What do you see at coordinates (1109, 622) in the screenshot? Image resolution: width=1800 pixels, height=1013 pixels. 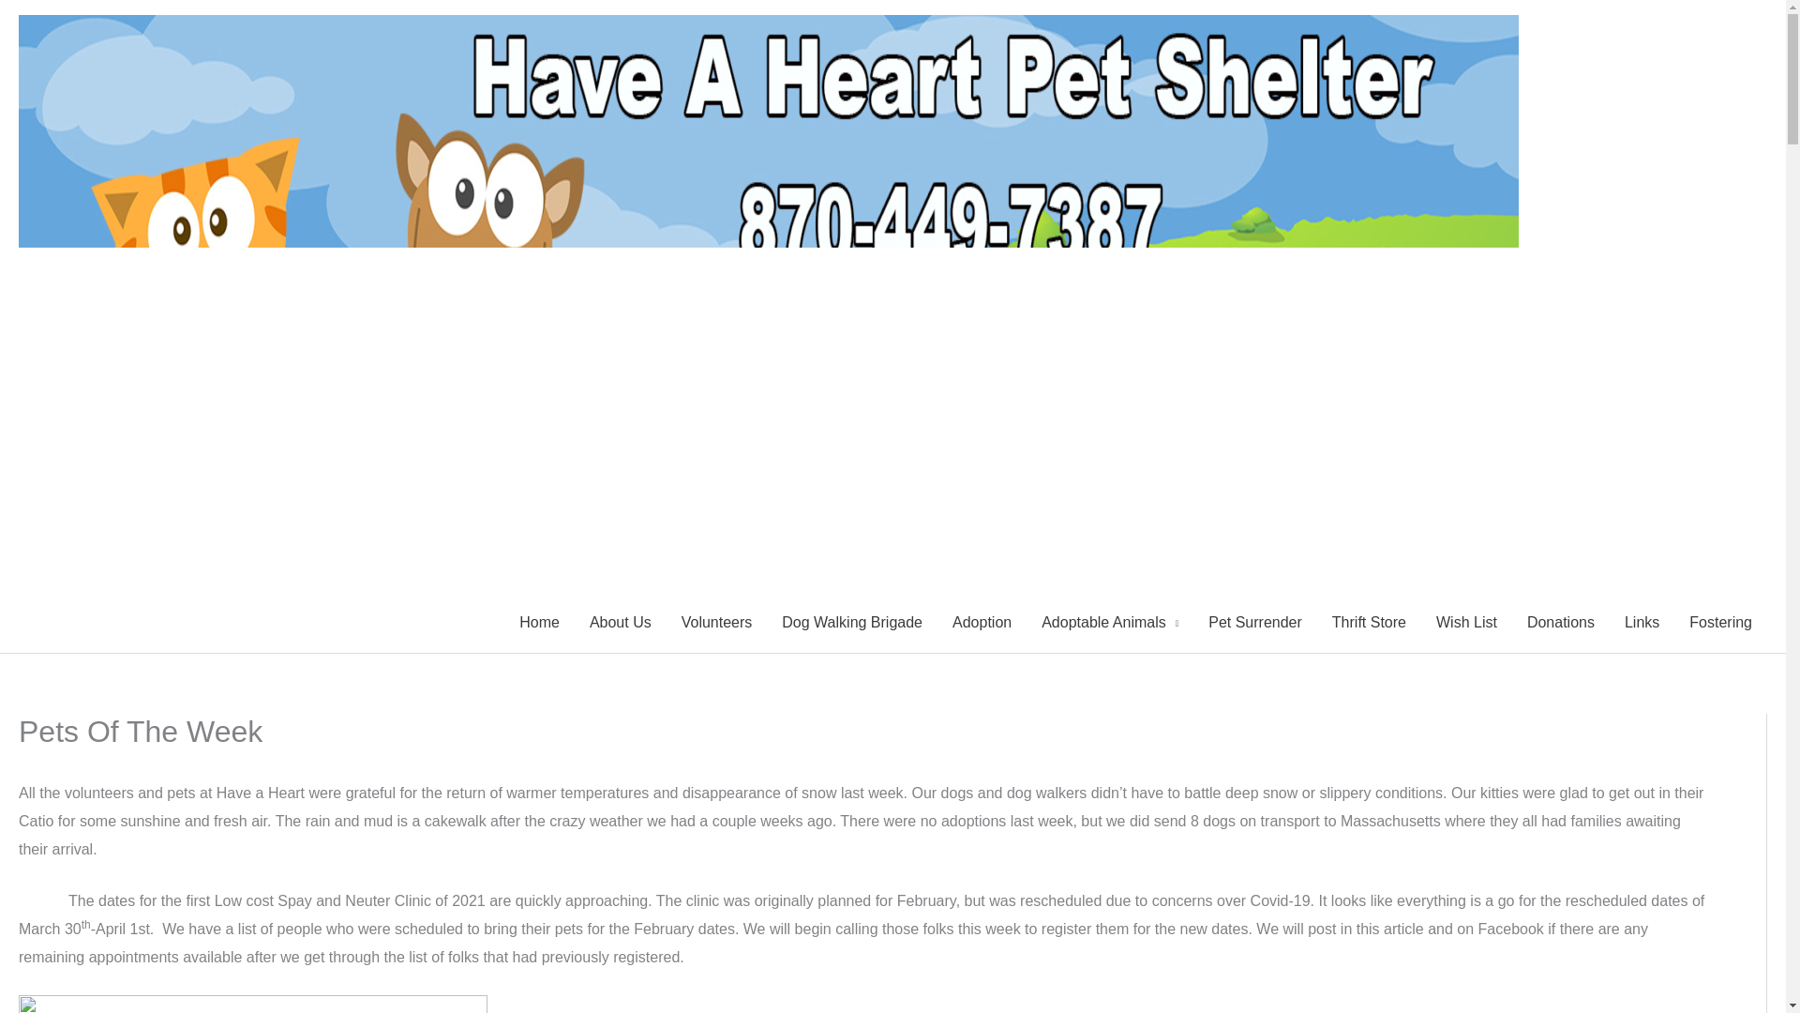 I see `Adoptable Animals` at bounding box center [1109, 622].